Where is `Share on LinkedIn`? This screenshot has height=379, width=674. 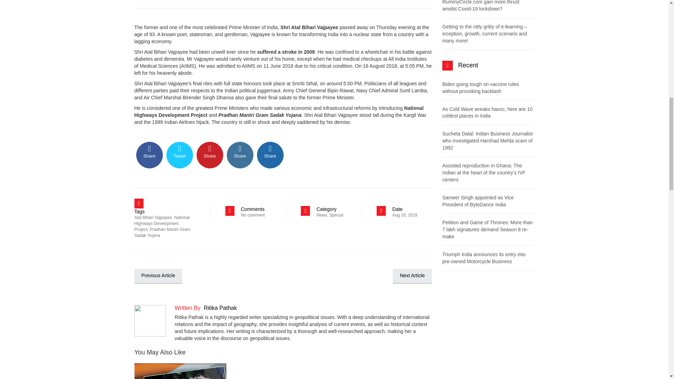
Share on LinkedIn is located at coordinates (240, 155).